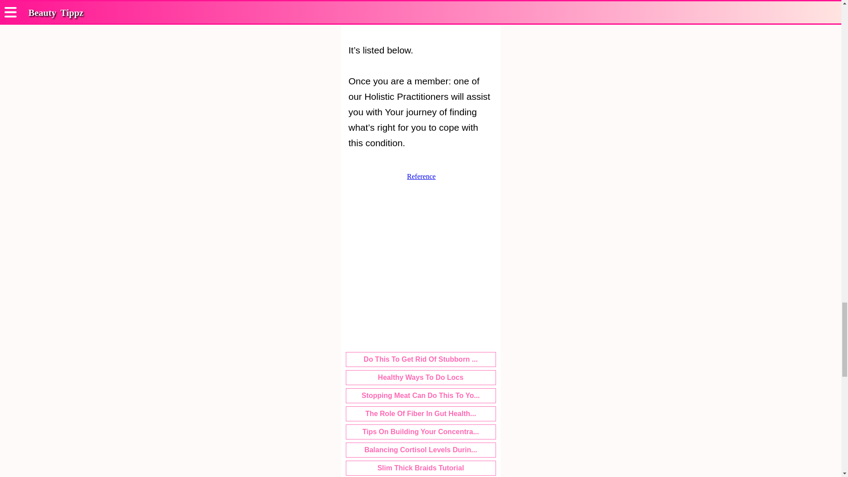 The image size is (848, 477). Describe the element at coordinates (420, 450) in the screenshot. I see `Balancing Cortisol Levels Durin...` at that location.